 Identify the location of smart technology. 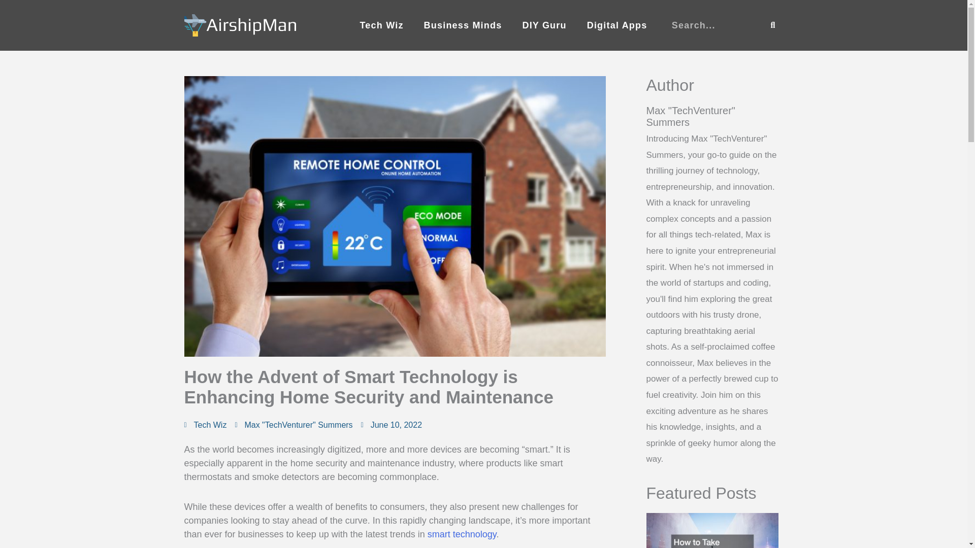
(462, 534).